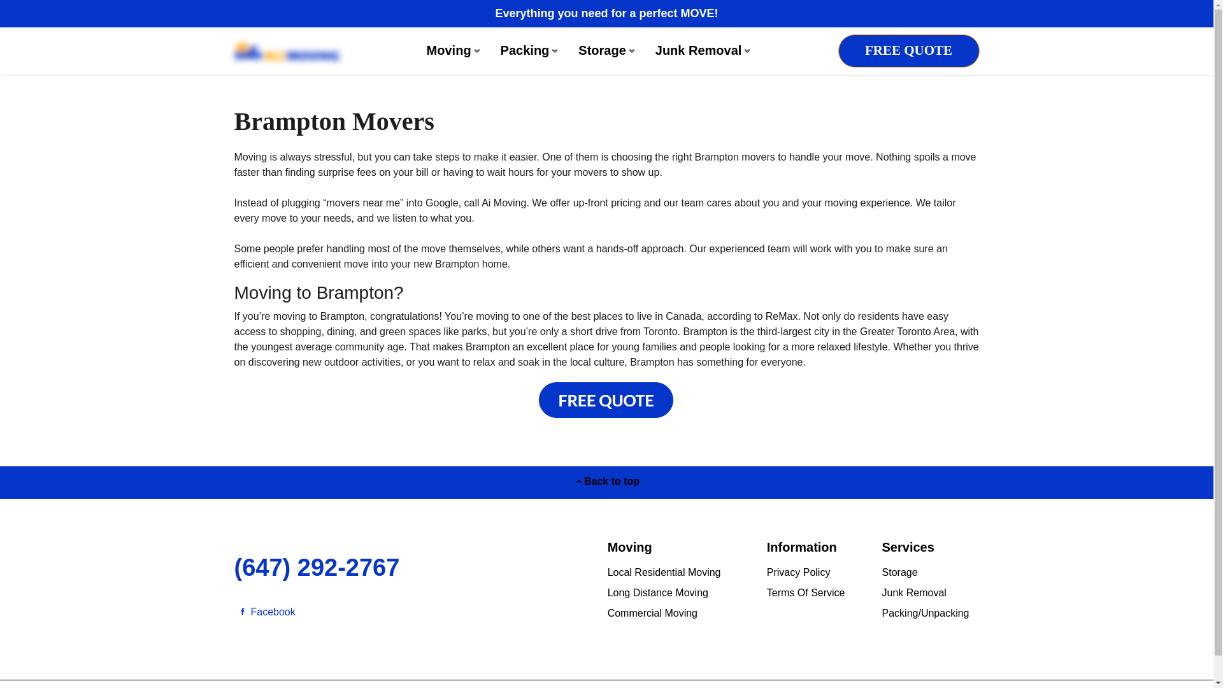 The image size is (1223, 688). I want to click on FREE QUOTE, so click(908, 51).